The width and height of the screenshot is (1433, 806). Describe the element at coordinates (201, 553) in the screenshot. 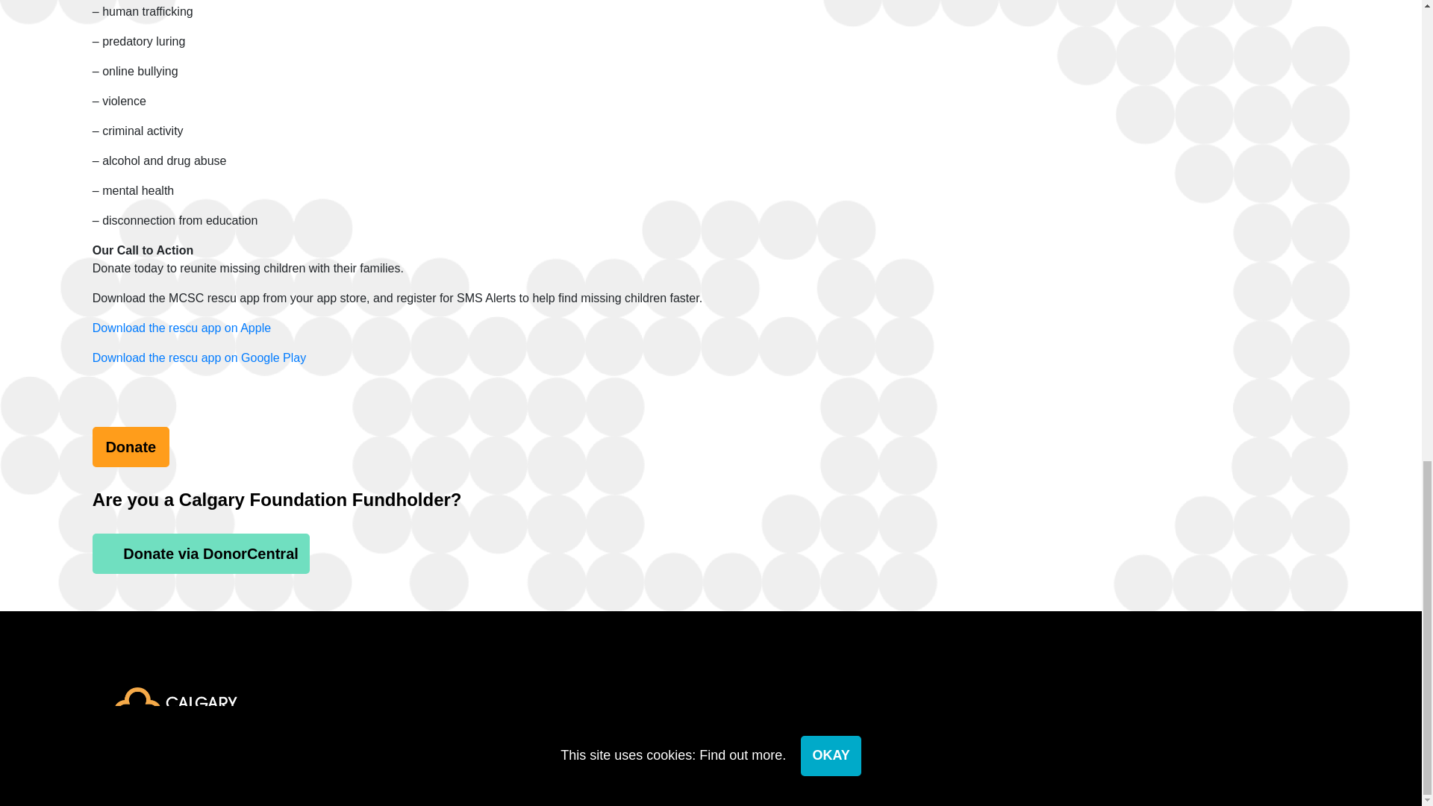

I see `Donate via DonorCentral` at that location.